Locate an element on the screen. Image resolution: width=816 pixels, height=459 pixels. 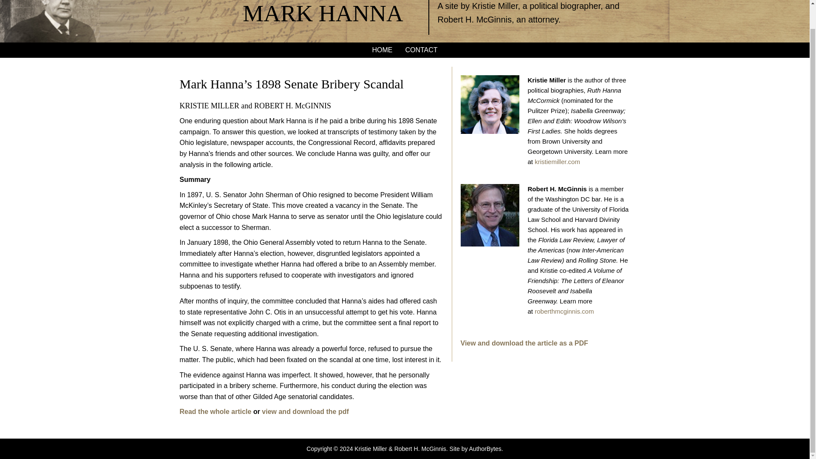
McGinnis-site-photo is located at coordinates (490, 215).